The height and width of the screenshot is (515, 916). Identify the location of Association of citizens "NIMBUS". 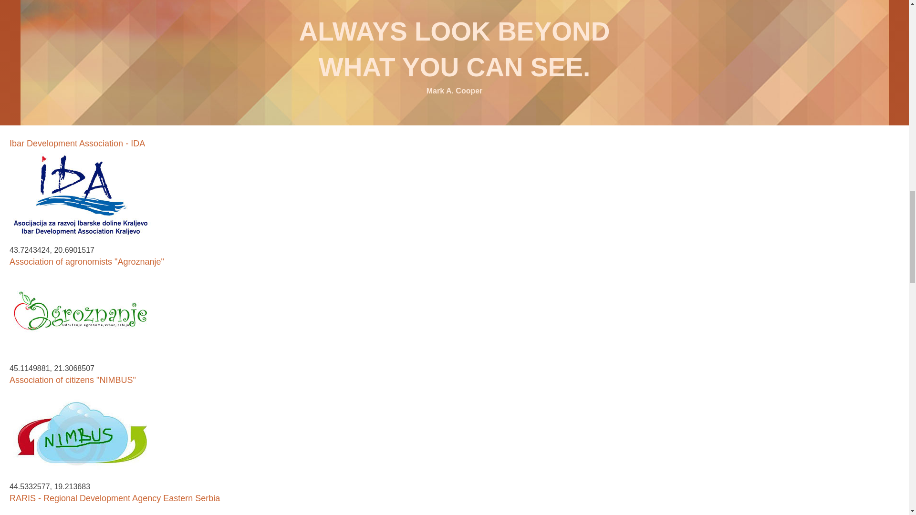
(73, 380).